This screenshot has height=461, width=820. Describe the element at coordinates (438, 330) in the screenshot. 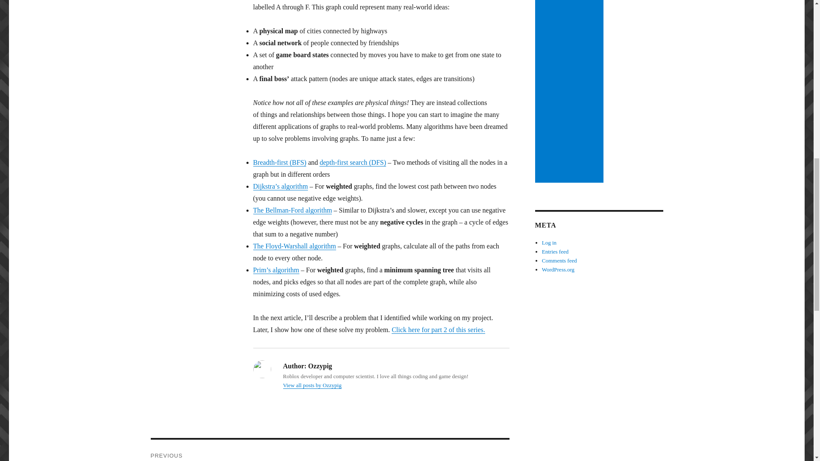

I see `Click here for part 2 of this series.` at that location.